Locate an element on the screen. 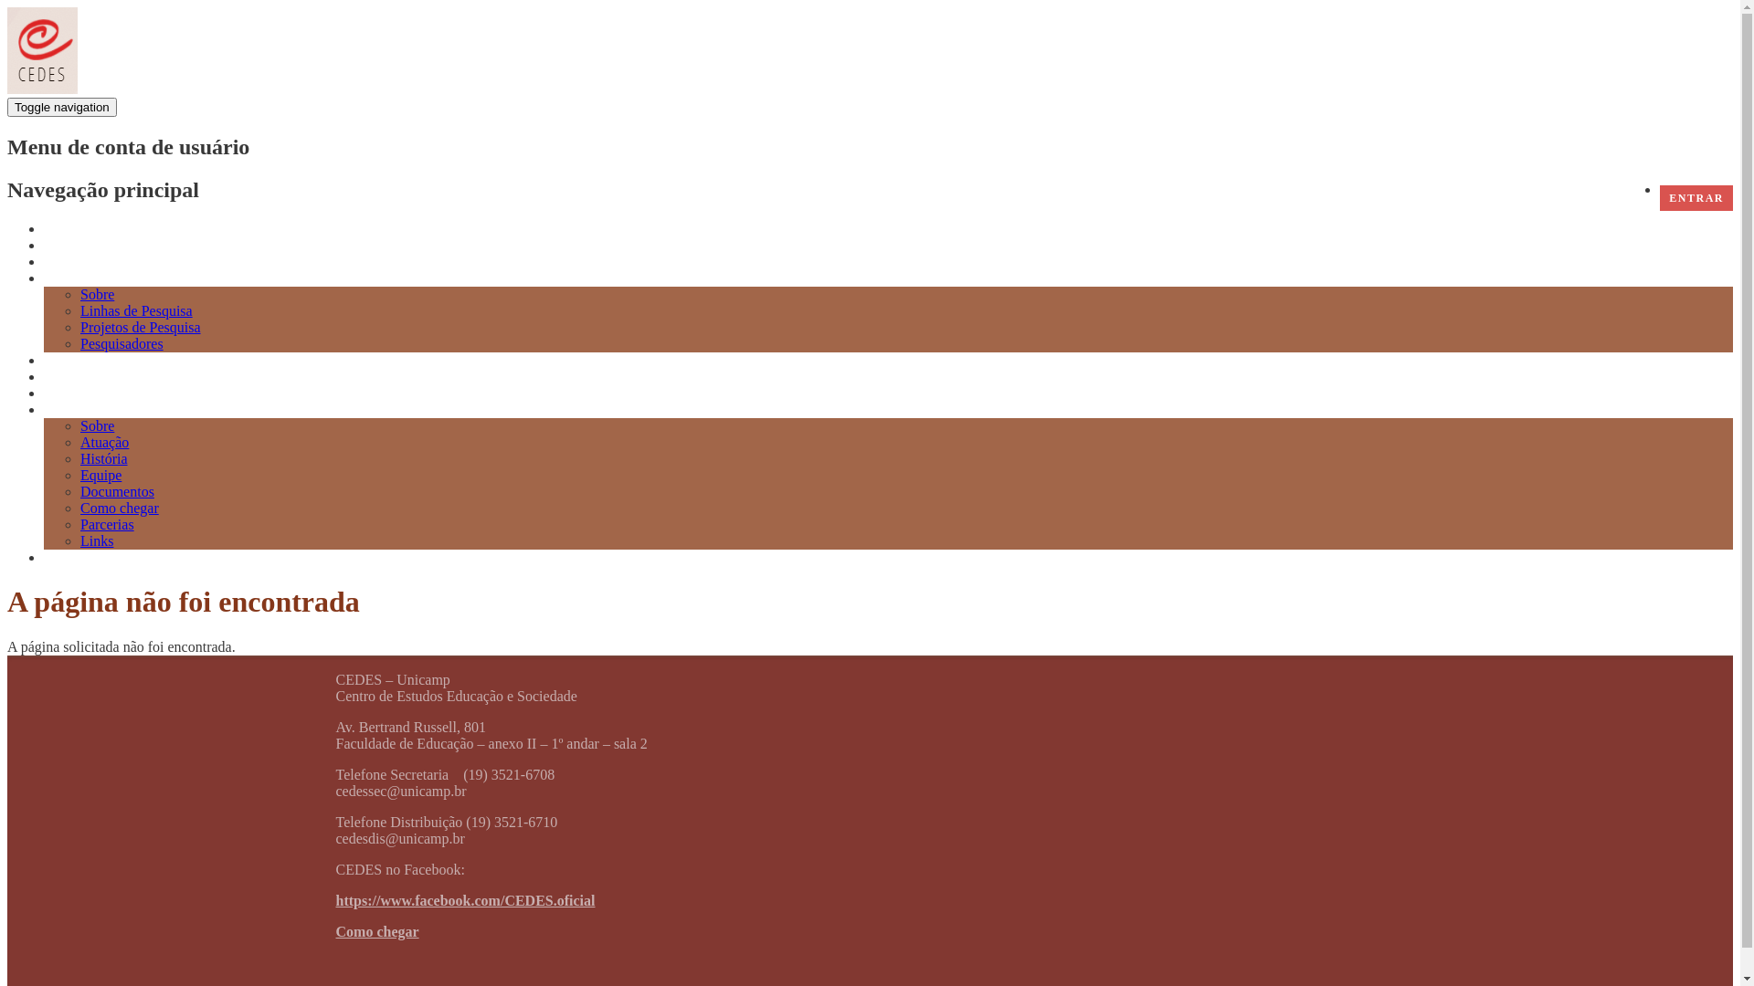 The image size is (1754, 986). PESQUISA is located at coordinates (79, 279).